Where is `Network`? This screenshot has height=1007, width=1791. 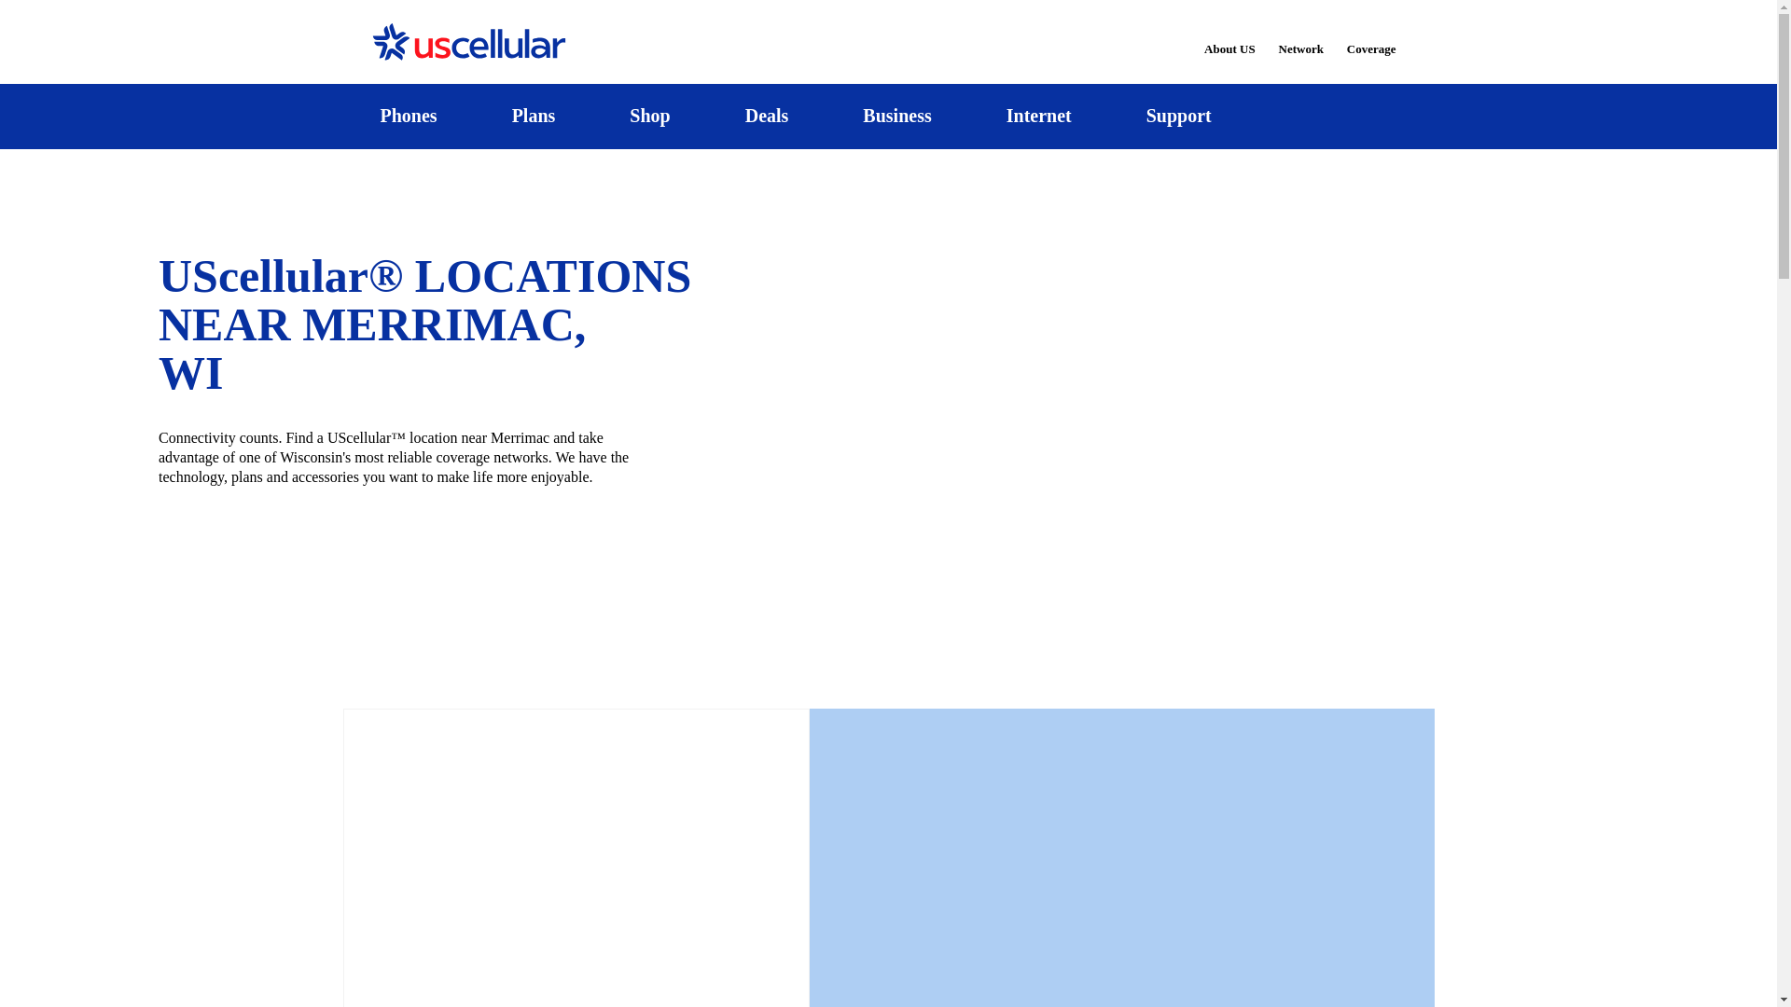
Network is located at coordinates (1300, 37).